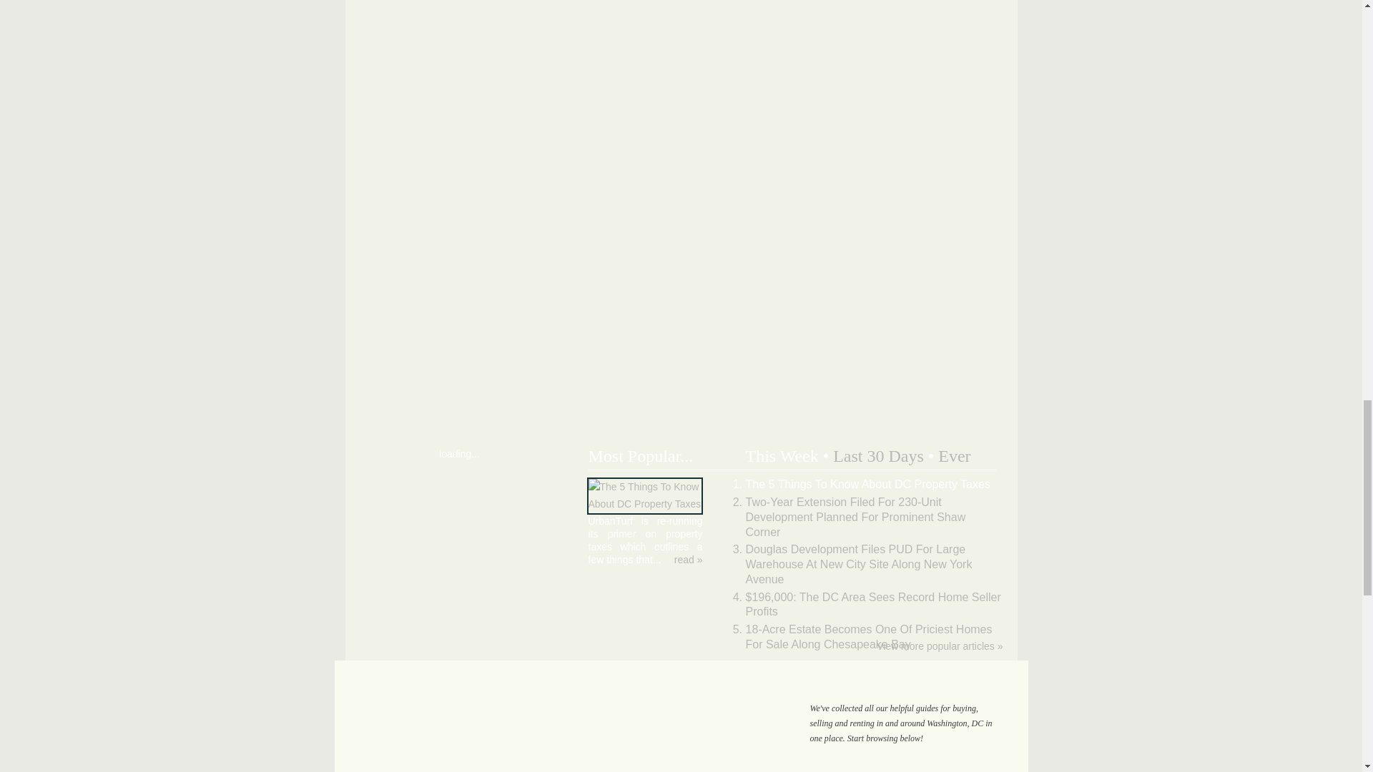 This screenshot has height=772, width=1373. What do you see at coordinates (688, 559) in the screenshot?
I see `Read the article` at bounding box center [688, 559].